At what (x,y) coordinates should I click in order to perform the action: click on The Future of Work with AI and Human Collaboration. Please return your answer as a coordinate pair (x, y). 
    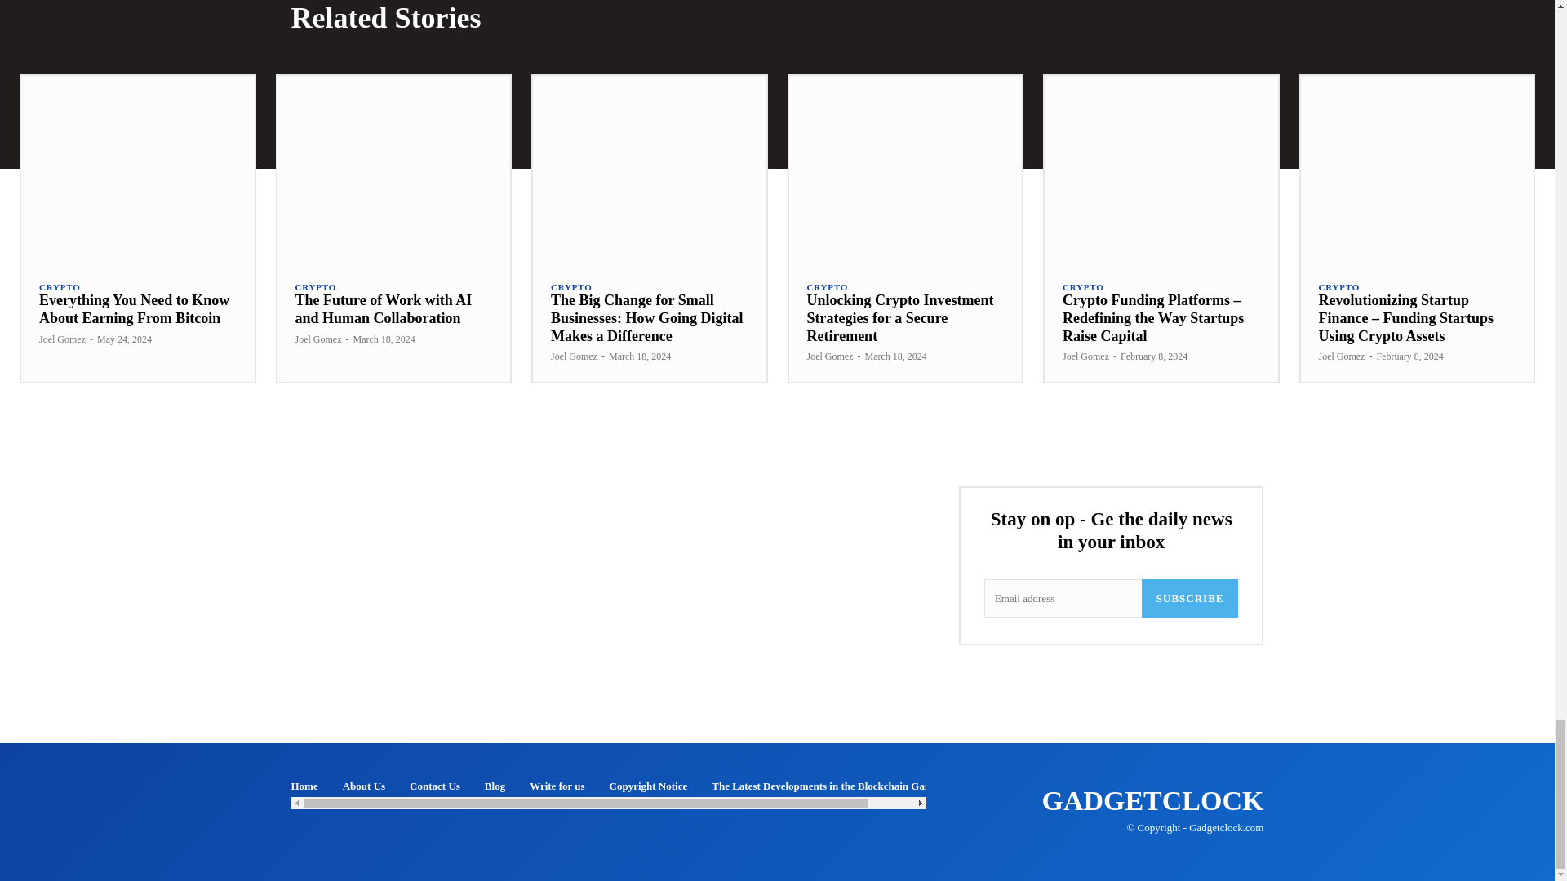
    Looking at the image, I should click on (393, 168).